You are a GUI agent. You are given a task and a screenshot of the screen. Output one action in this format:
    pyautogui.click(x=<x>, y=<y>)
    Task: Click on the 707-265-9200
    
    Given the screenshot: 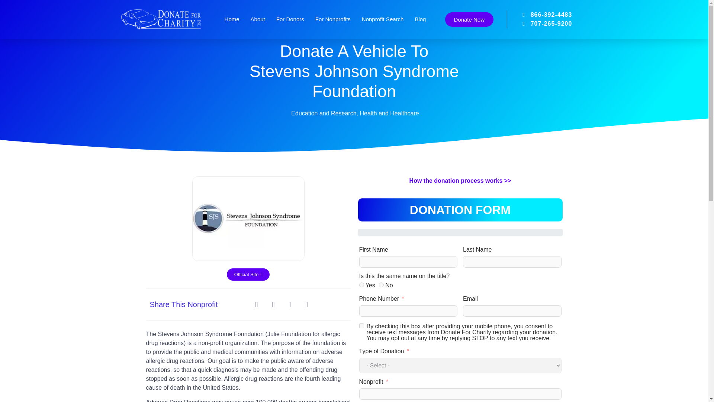 What is the action you would take?
    pyautogui.click(x=539, y=23)
    